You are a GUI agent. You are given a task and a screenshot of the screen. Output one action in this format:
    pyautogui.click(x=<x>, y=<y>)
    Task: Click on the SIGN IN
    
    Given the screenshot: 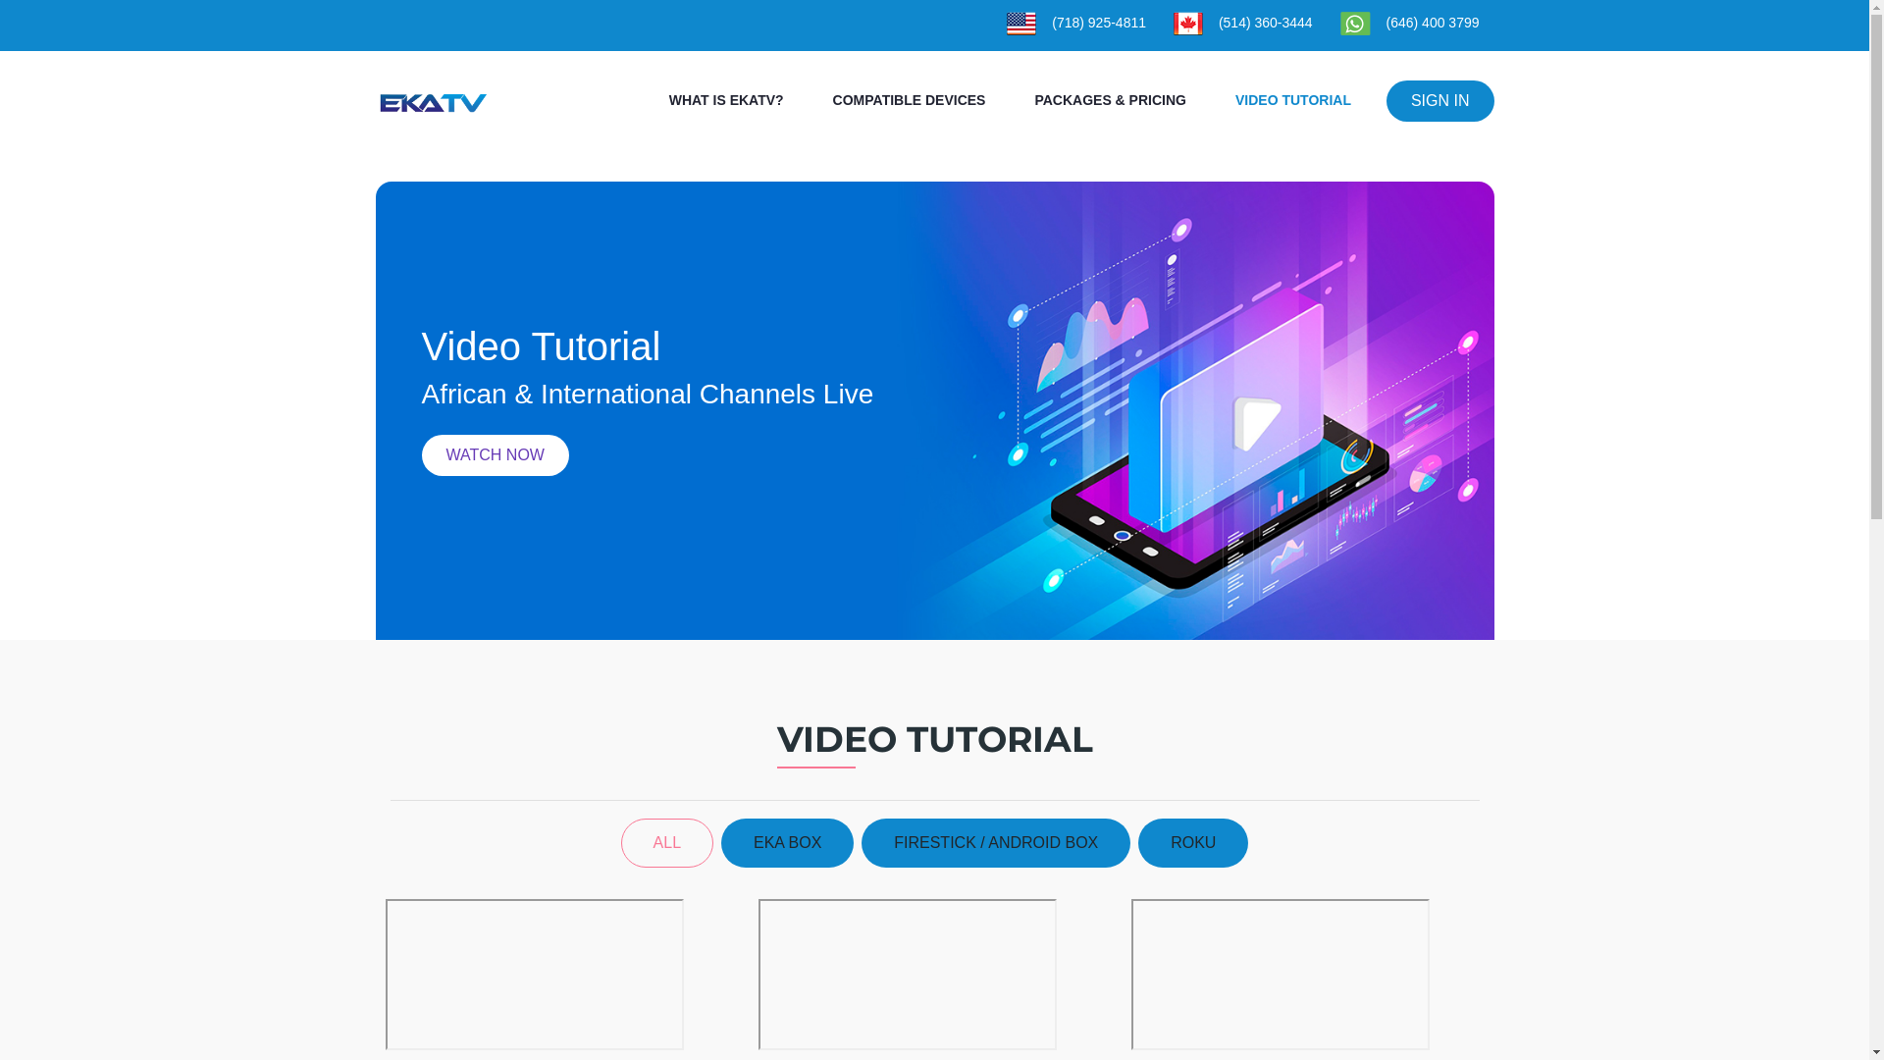 What is the action you would take?
    pyautogui.click(x=1433, y=101)
    